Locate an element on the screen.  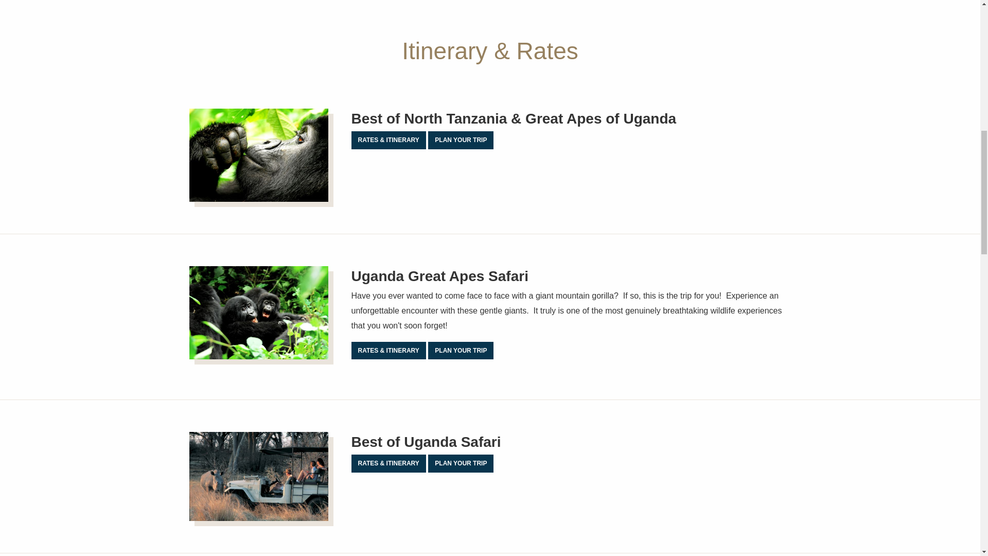
PLAN YOUR TRIP is located at coordinates (460, 140).